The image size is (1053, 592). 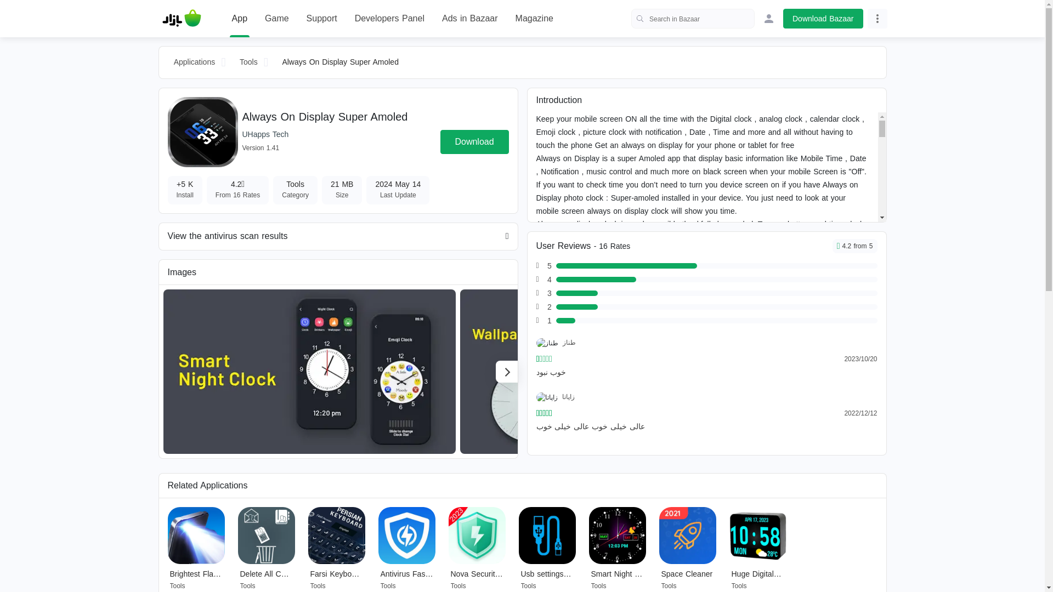 I want to click on Login to Bazaar, so click(x=769, y=19).